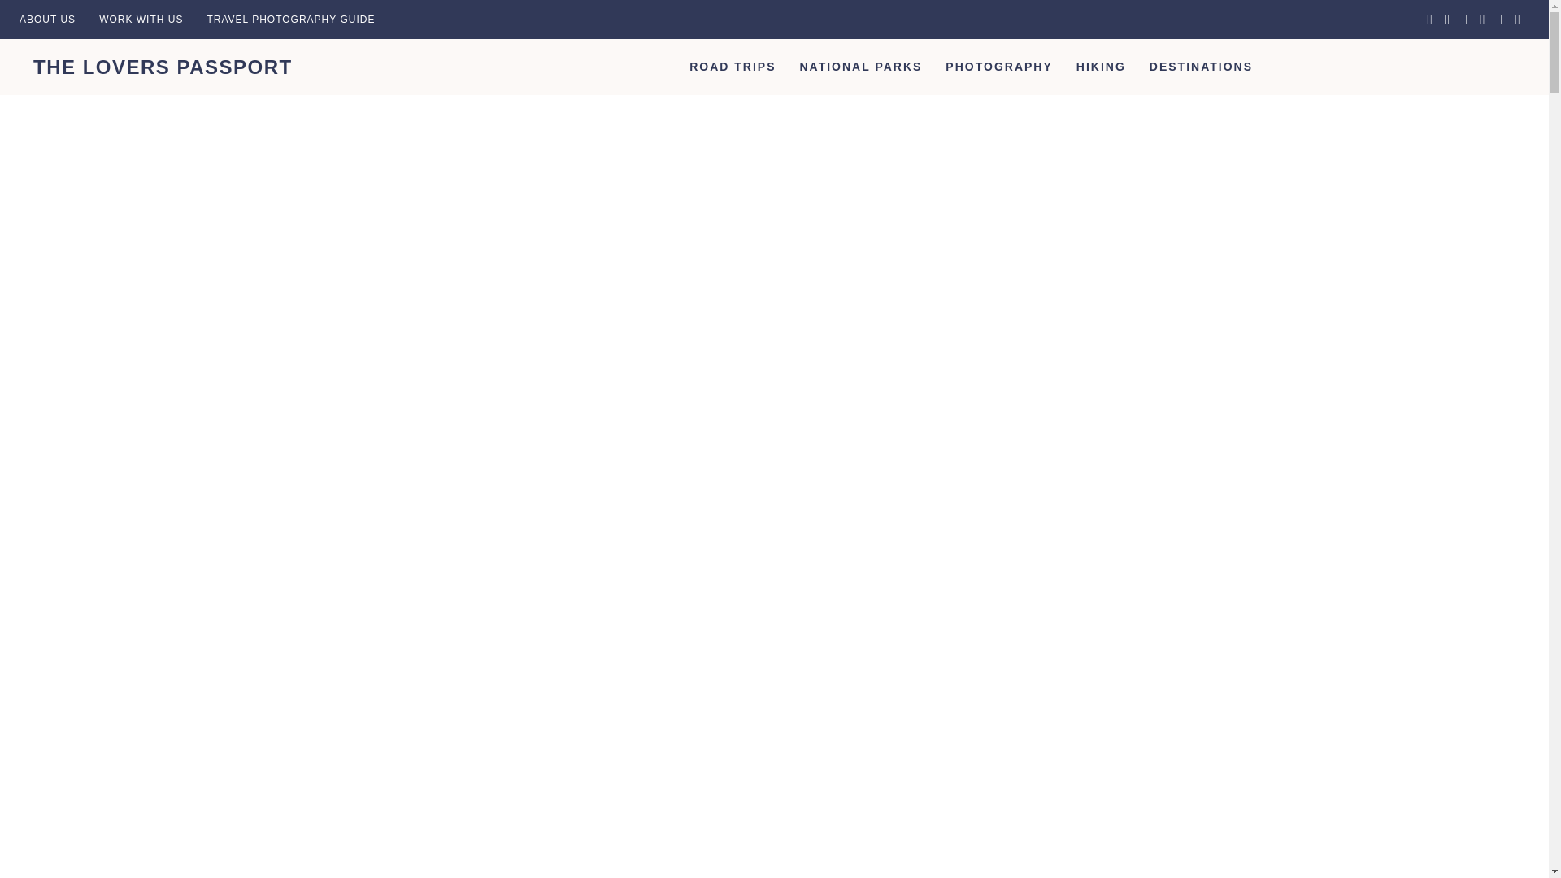 This screenshot has width=1561, height=878. I want to click on TRAVEL PHOTOGRAPHY GUIDE, so click(290, 20).